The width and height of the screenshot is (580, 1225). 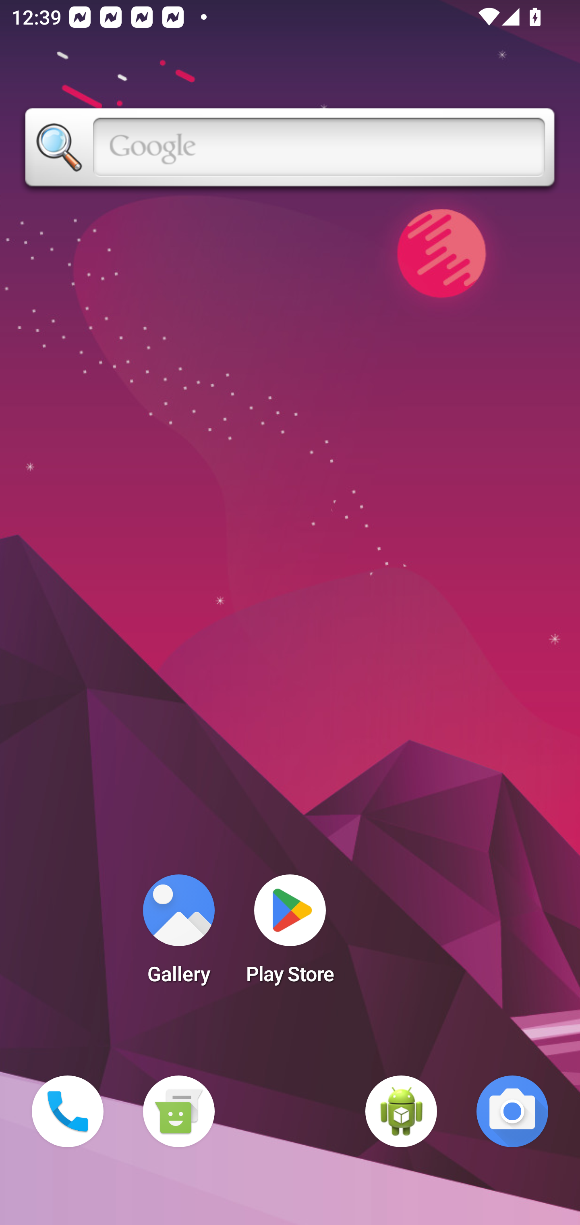 What do you see at coordinates (401, 1111) in the screenshot?
I see `WebView Browser Tester` at bounding box center [401, 1111].